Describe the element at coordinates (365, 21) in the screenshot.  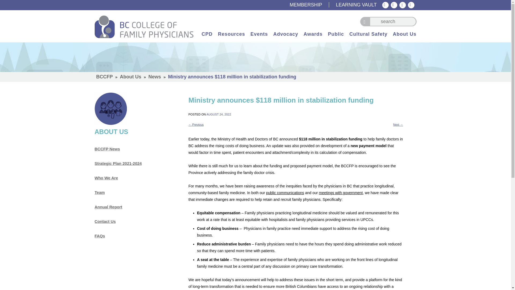
I see `Search` at that location.